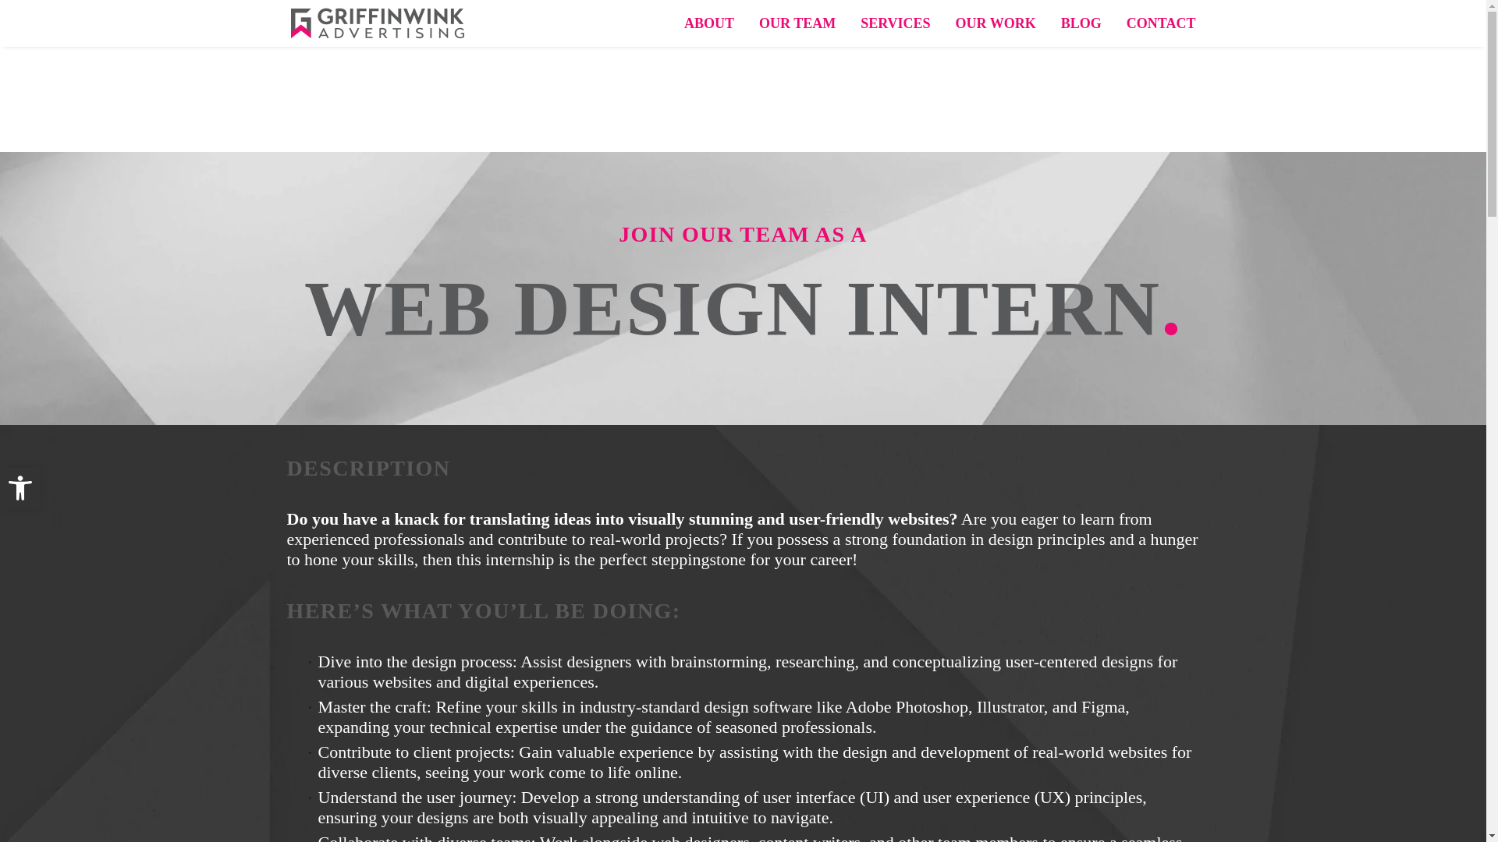 The image size is (1498, 842). Describe the element at coordinates (708, 23) in the screenshot. I see `ABOUT` at that location.